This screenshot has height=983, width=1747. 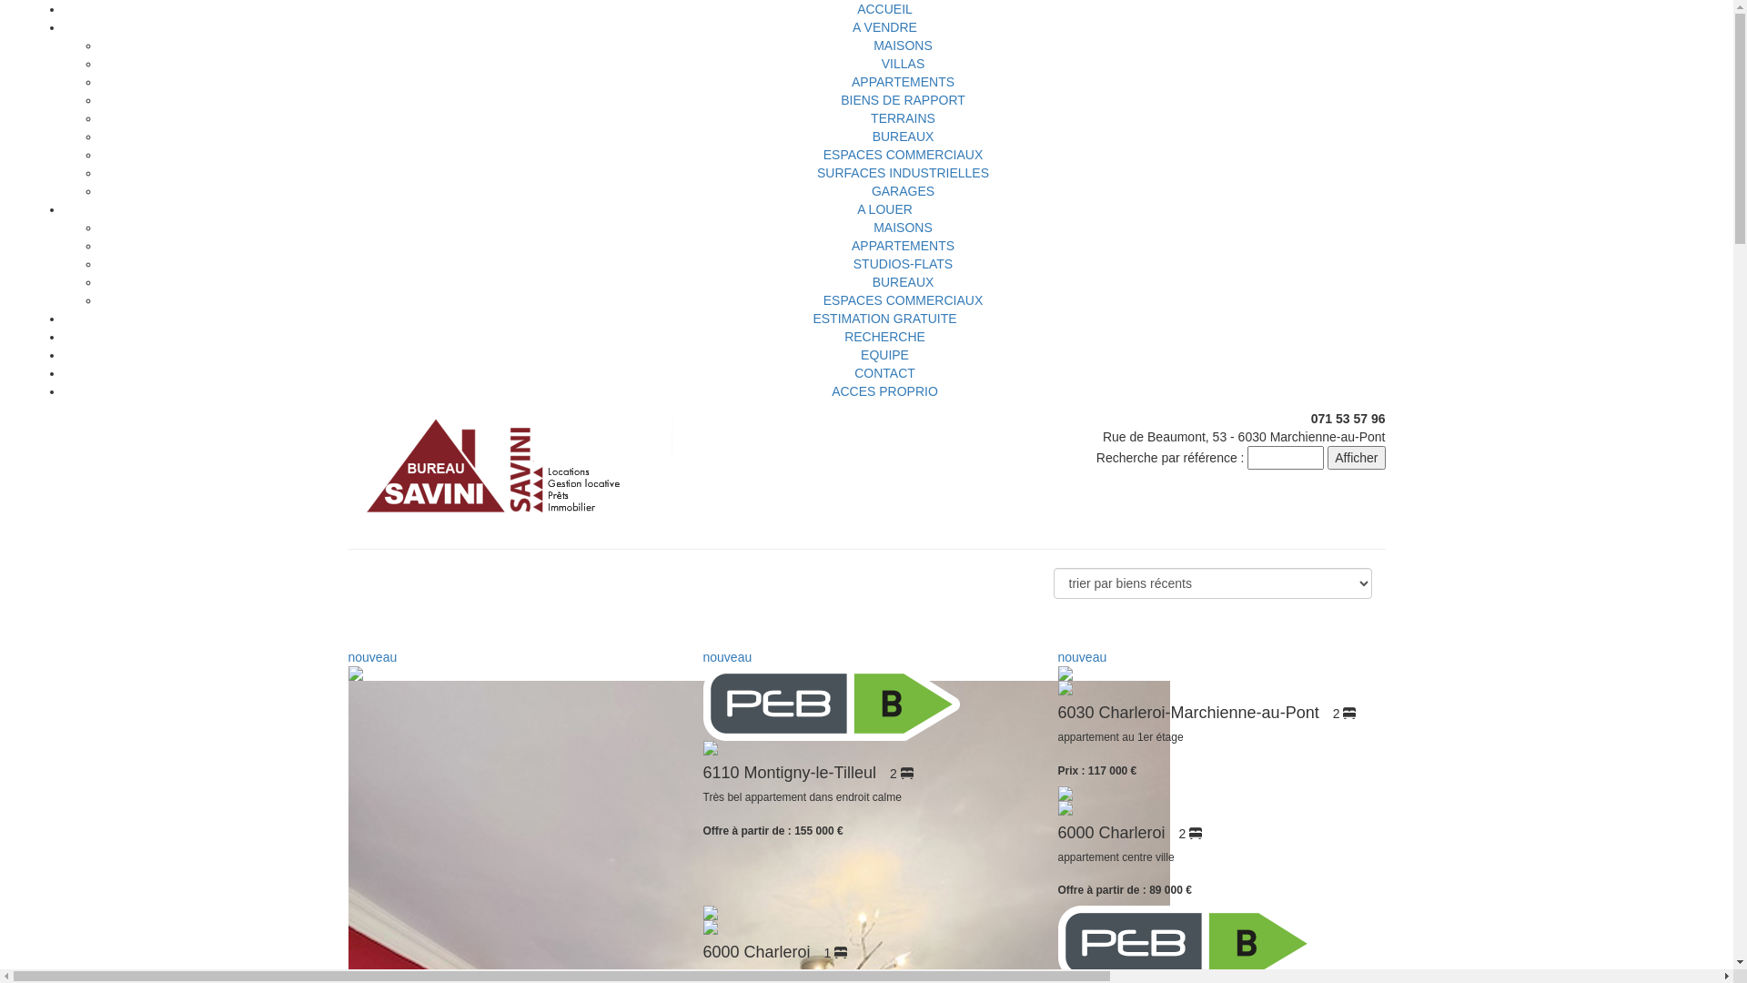 I want to click on CONTACT, so click(x=884, y=373).